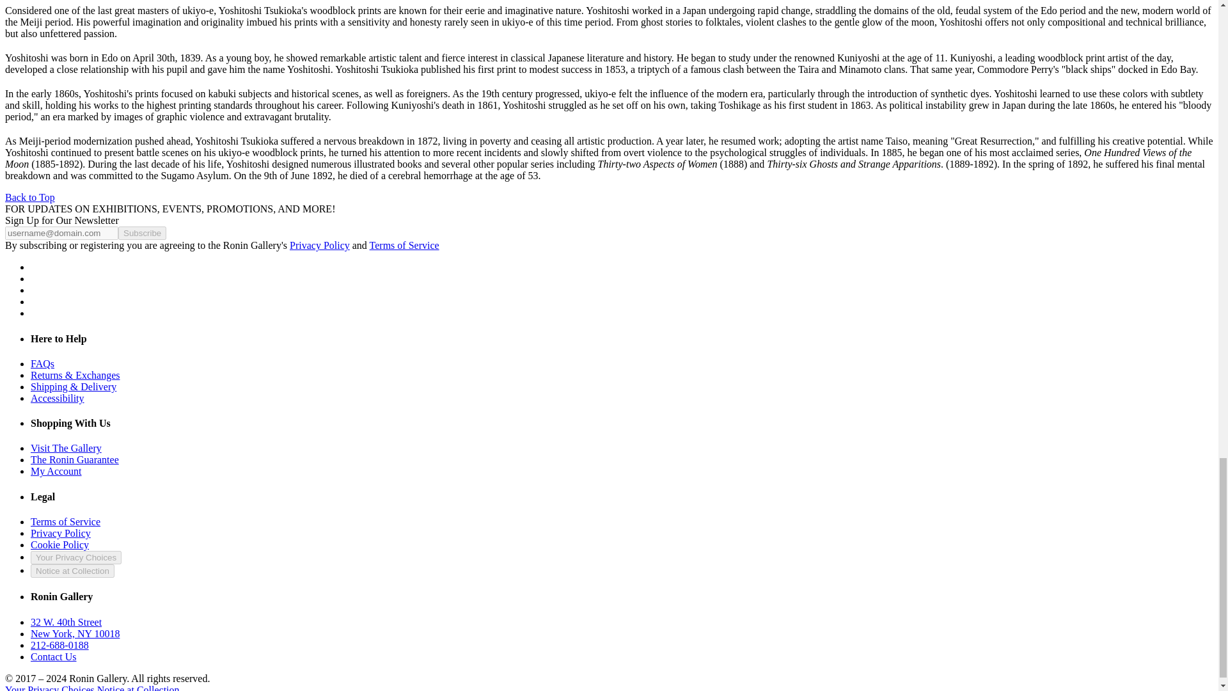 This screenshot has height=691, width=1228. Describe the element at coordinates (142, 233) in the screenshot. I see `Subscribe` at that location.